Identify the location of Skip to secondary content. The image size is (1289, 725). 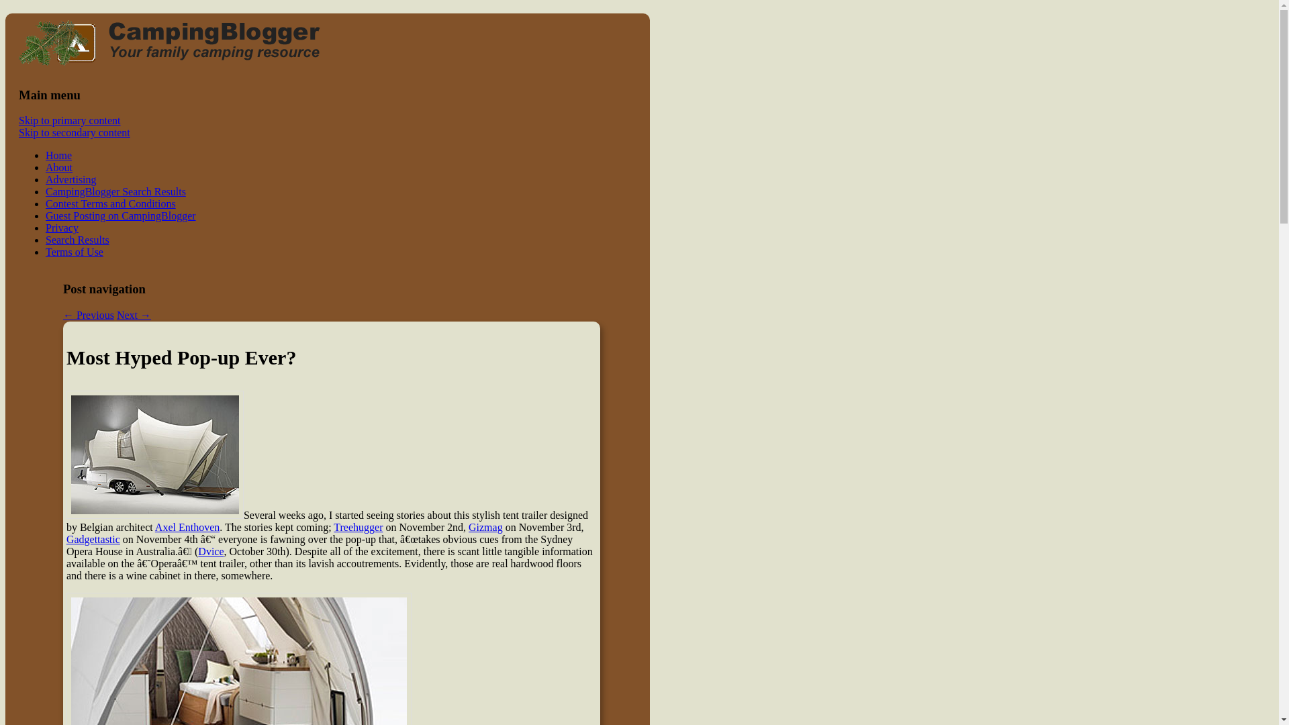
(74, 133).